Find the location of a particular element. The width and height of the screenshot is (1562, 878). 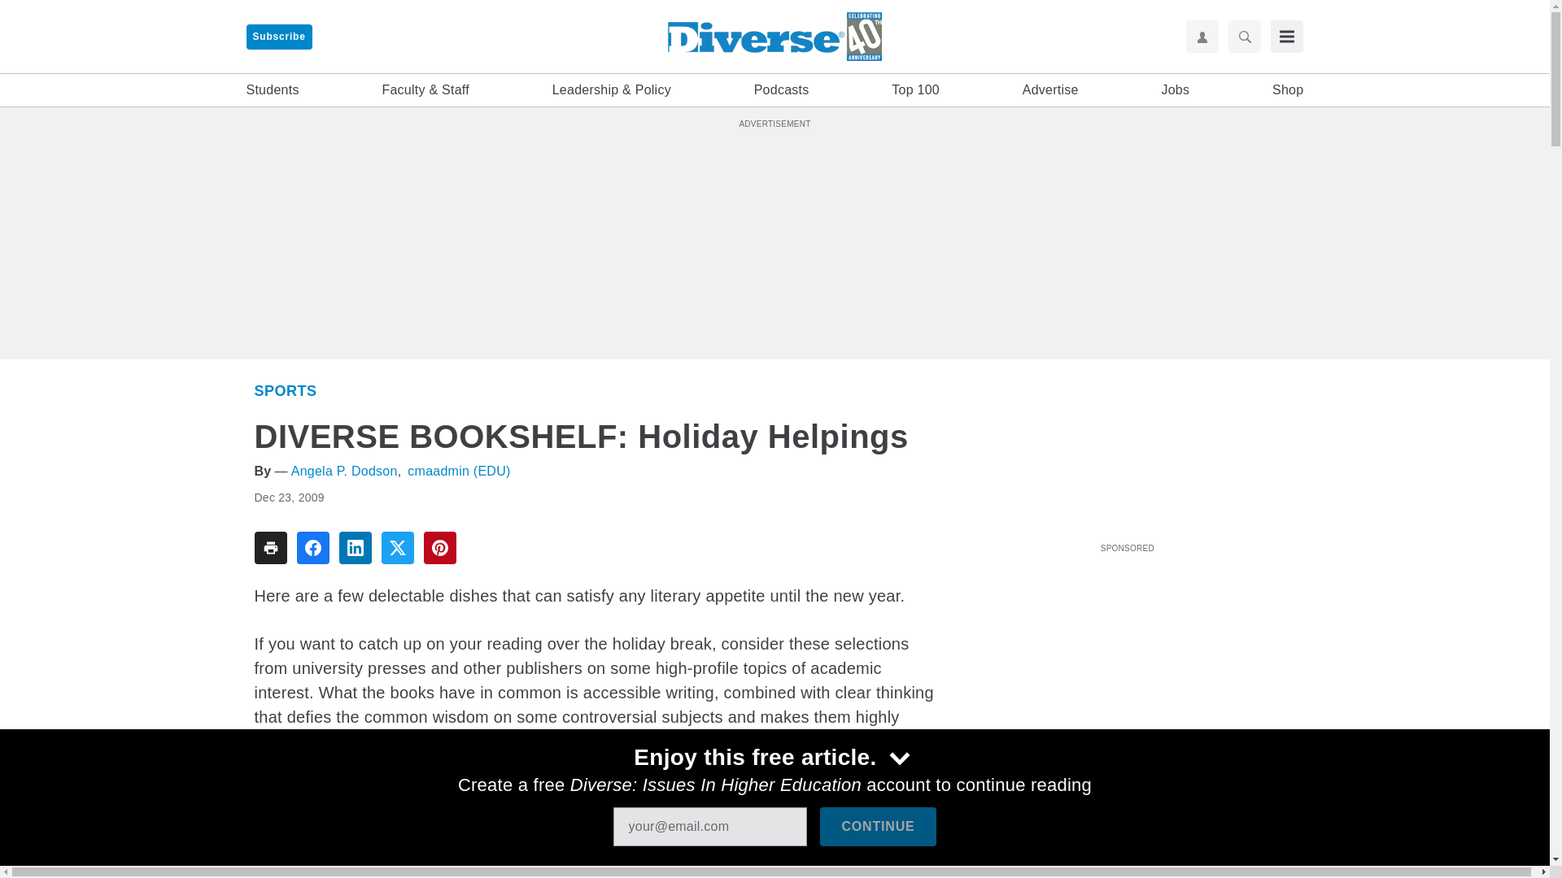

Share To print is located at coordinates (269, 548).